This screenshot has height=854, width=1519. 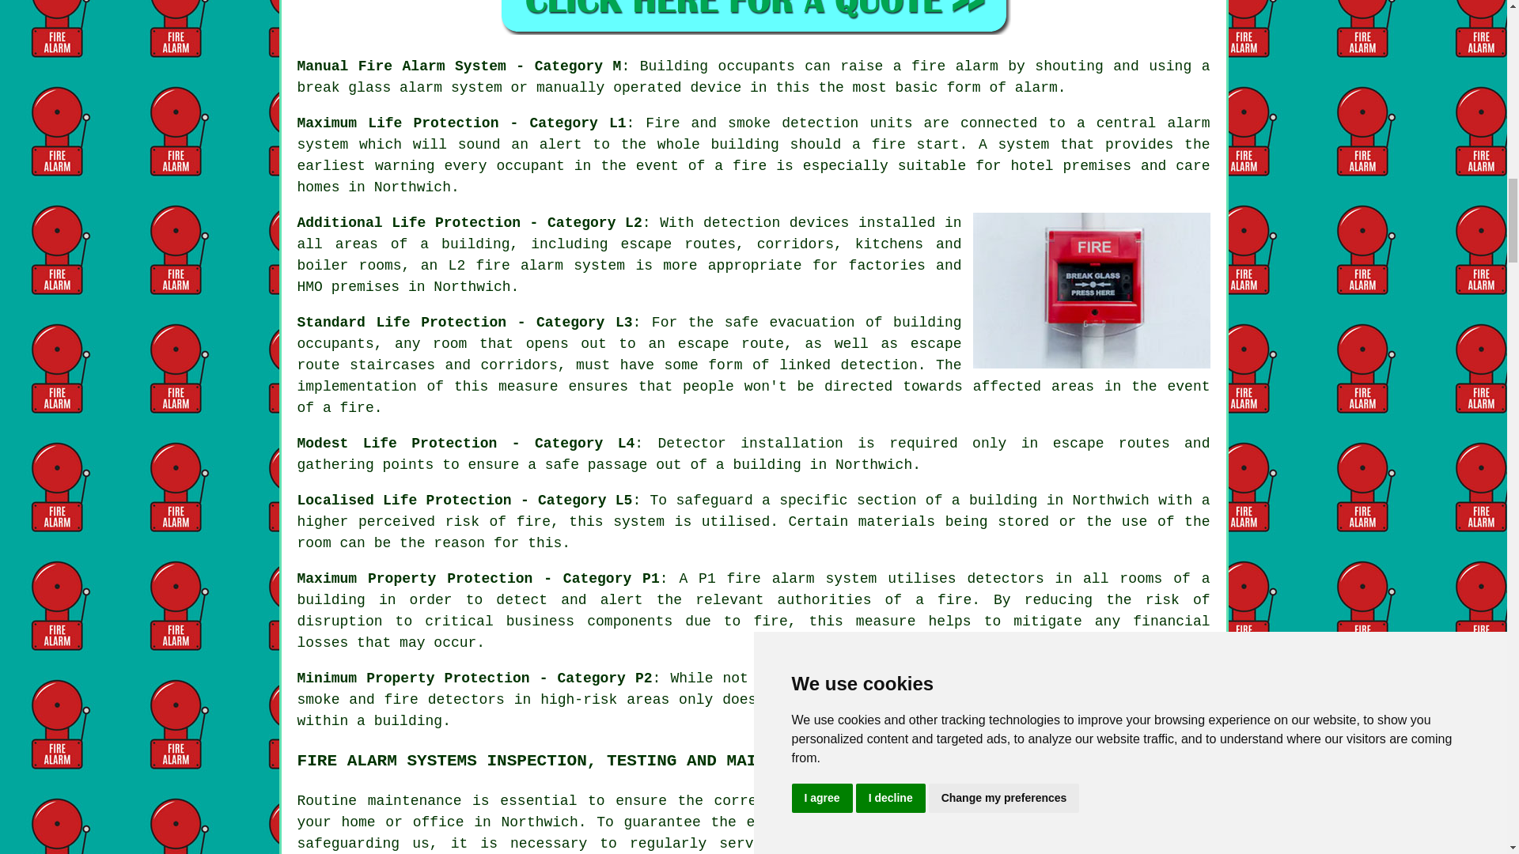 What do you see at coordinates (753, 17) in the screenshot?
I see `Fire Alarm Installation Quotes in Northwich Cheshire` at bounding box center [753, 17].